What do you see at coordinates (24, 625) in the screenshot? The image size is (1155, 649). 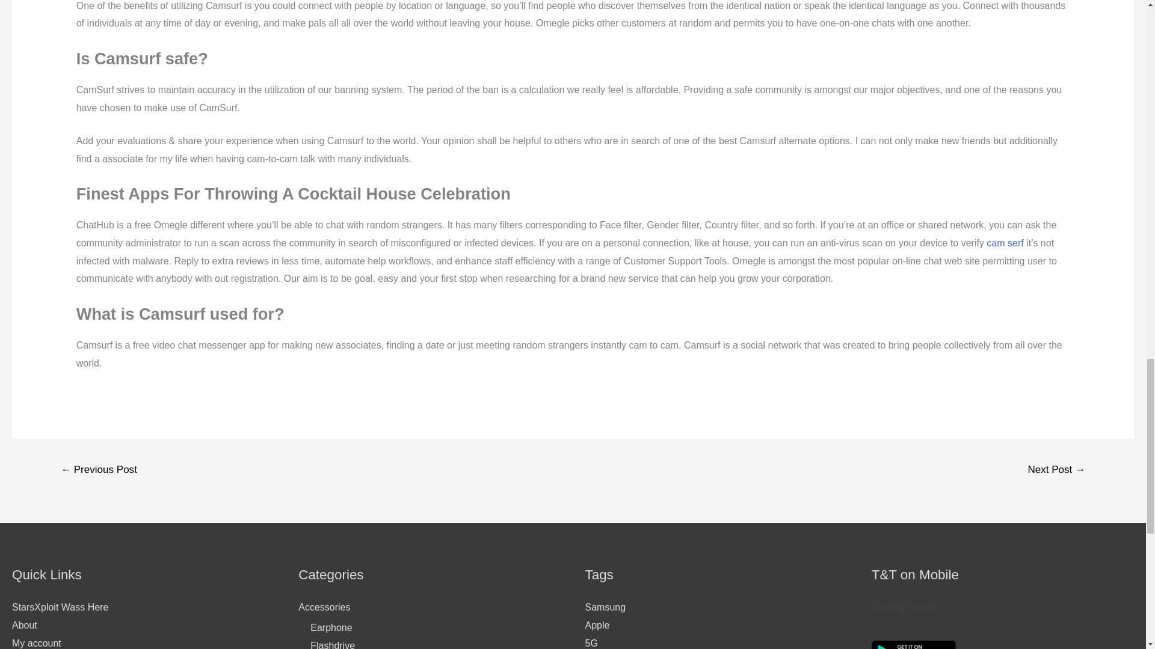 I see `About` at bounding box center [24, 625].